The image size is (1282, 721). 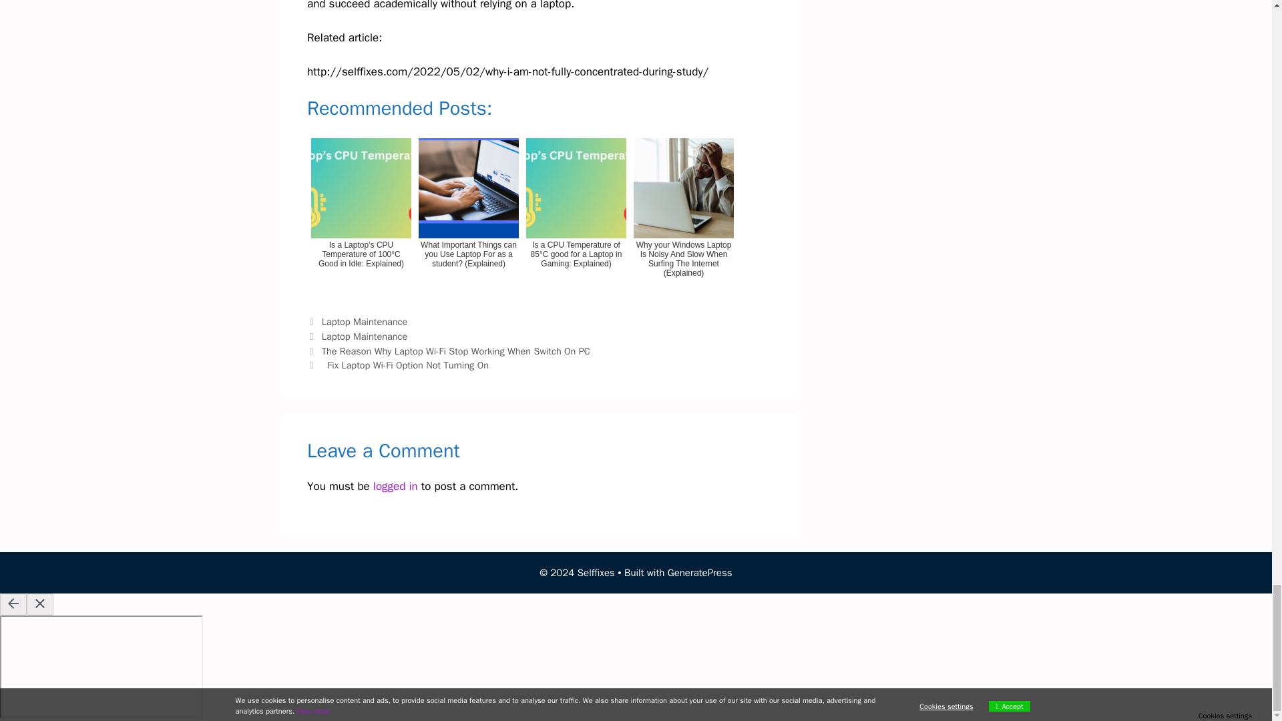 What do you see at coordinates (407, 365) in the screenshot?
I see `  Fix Laptop Wi-Fi Option Not Turning On ` at bounding box center [407, 365].